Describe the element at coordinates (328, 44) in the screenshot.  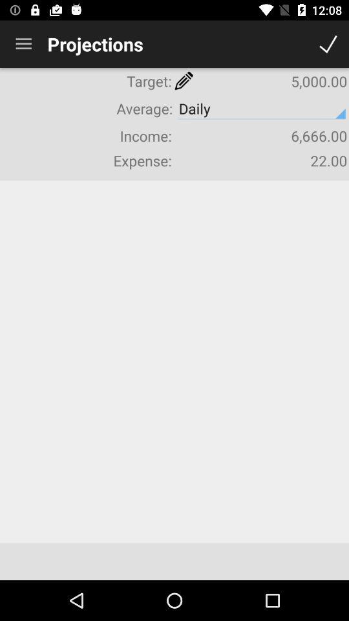
I see `ready` at that location.